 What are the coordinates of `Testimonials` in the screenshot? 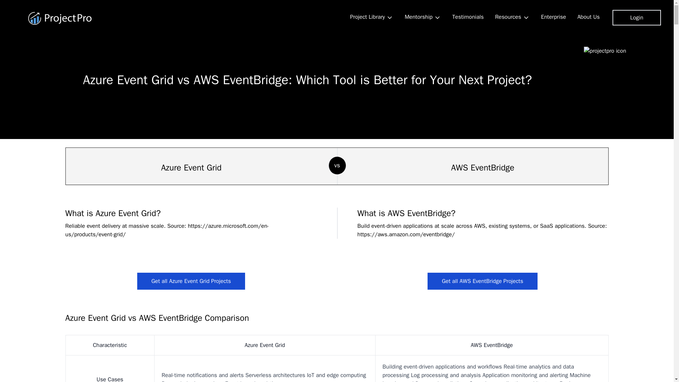 It's located at (468, 17).